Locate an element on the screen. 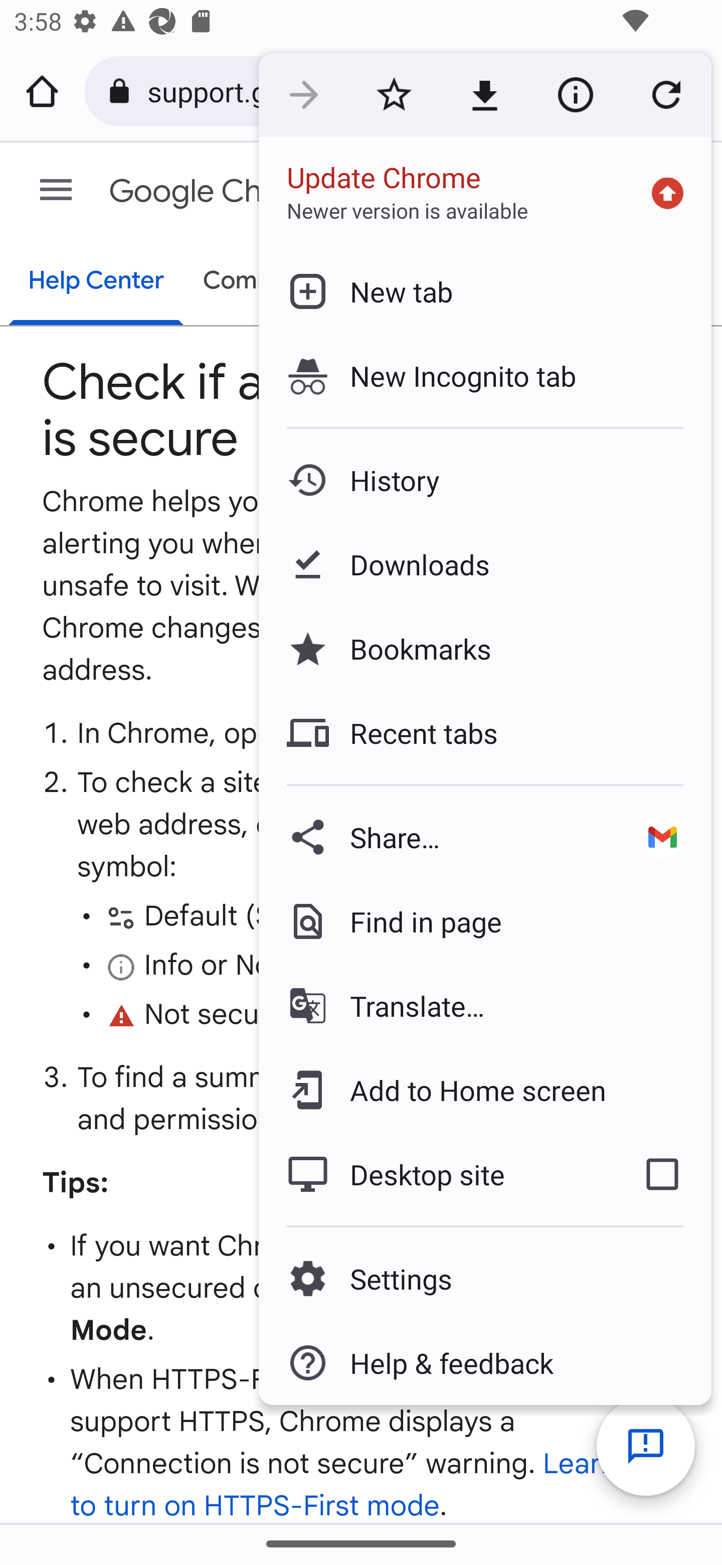 The image size is (722, 1565). Help & feedback is located at coordinates (484, 1363).